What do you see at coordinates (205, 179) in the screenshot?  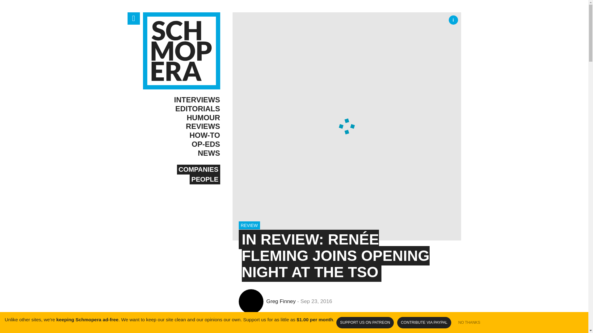 I see `PEOPLE` at bounding box center [205, 179].